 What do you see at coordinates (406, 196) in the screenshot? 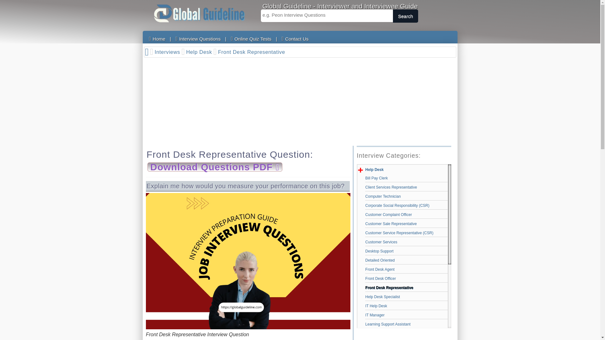
I see `Computer Technician` at bounding box center [406, 196].